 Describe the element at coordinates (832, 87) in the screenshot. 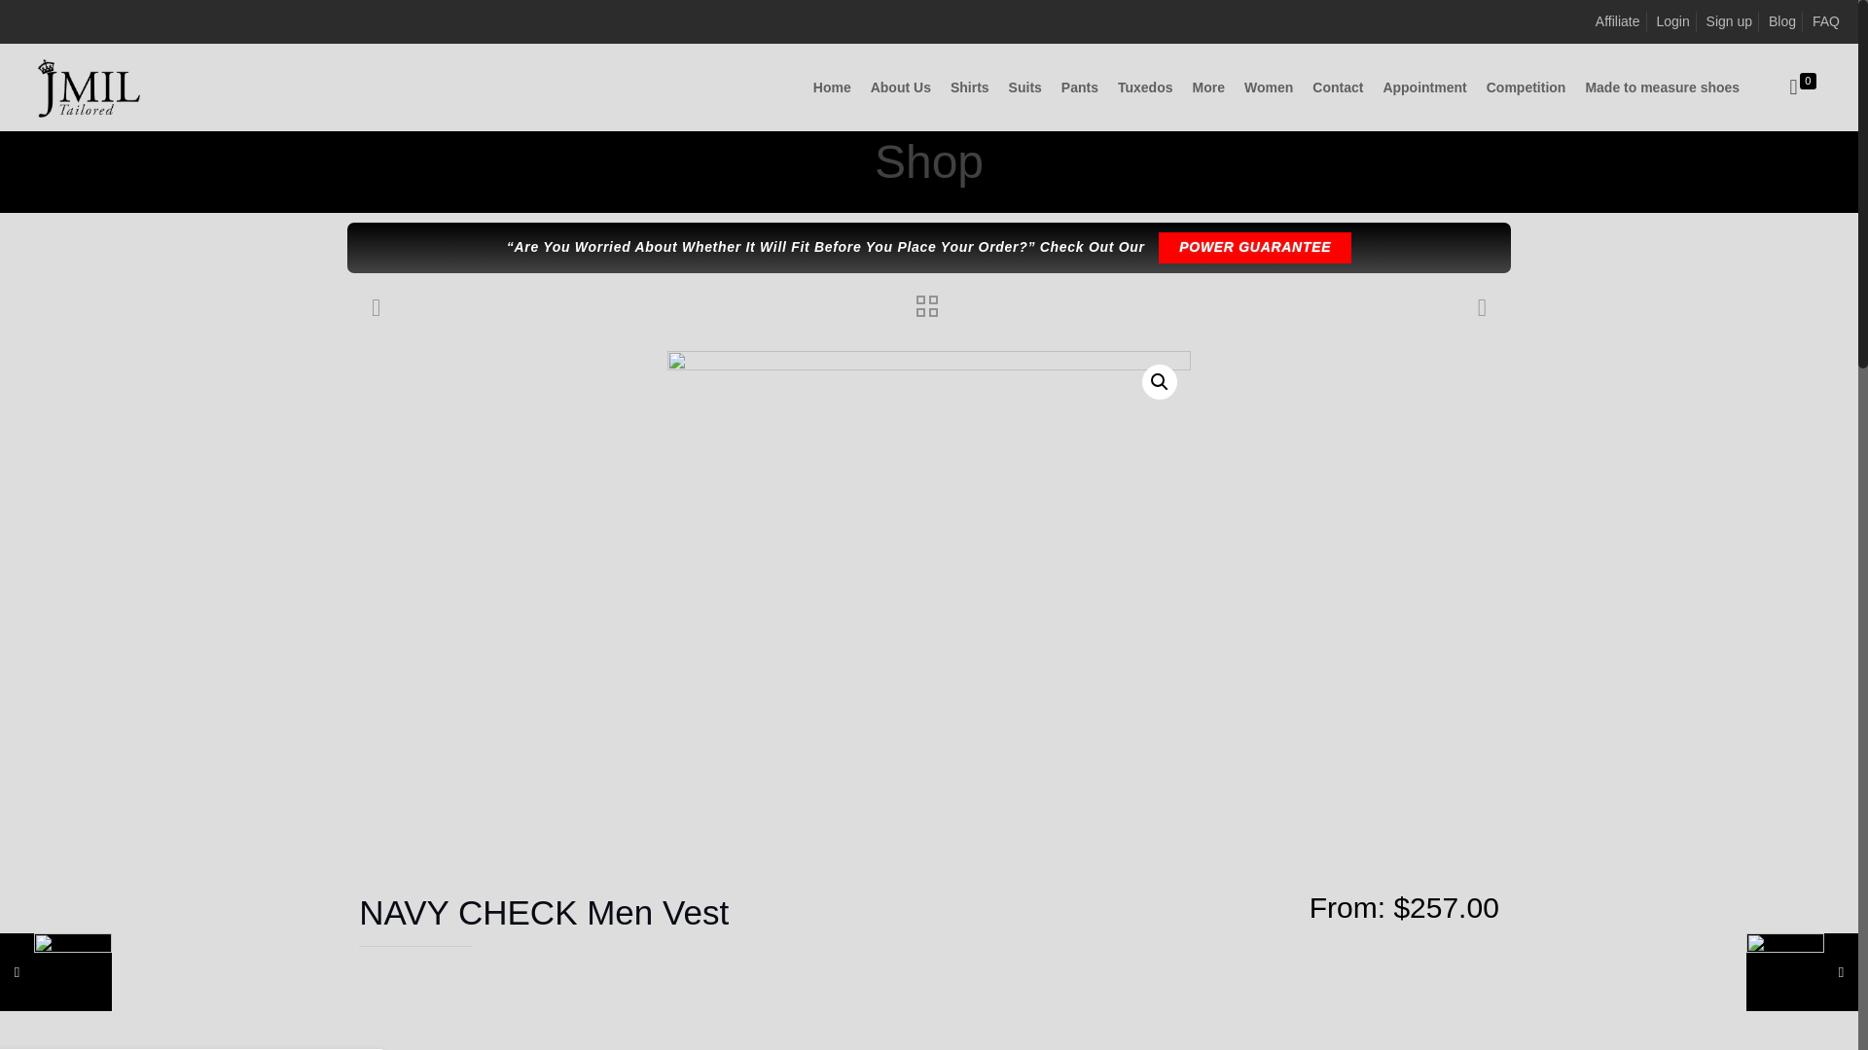

I see `Home` at that location.